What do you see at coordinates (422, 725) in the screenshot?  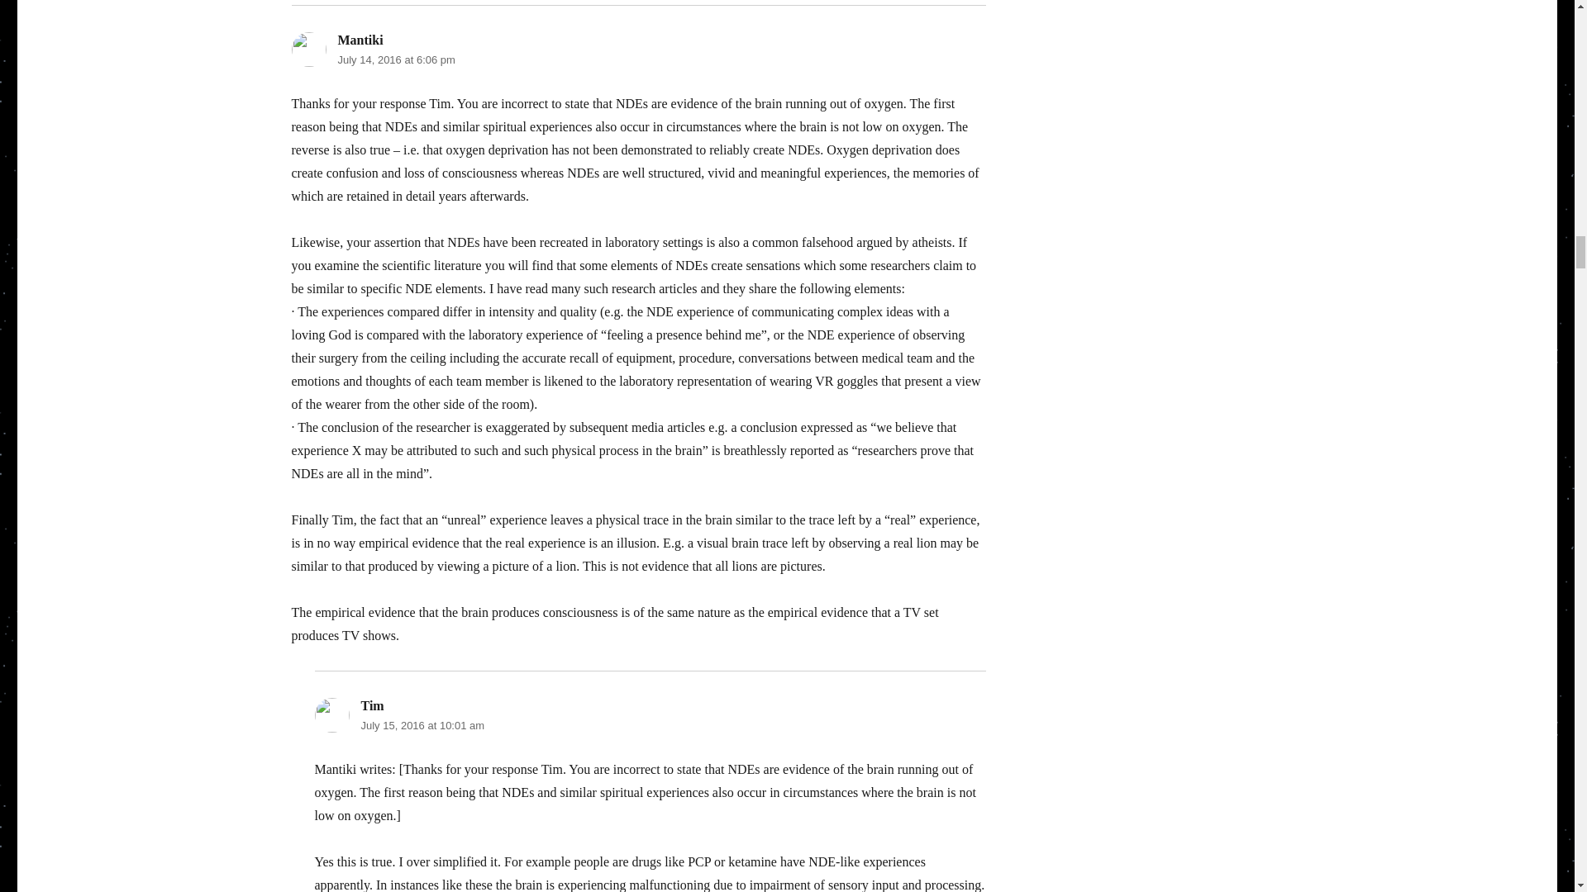 I see `July 15, 2016 at 10:01 am` at bounding box center [422, 725].